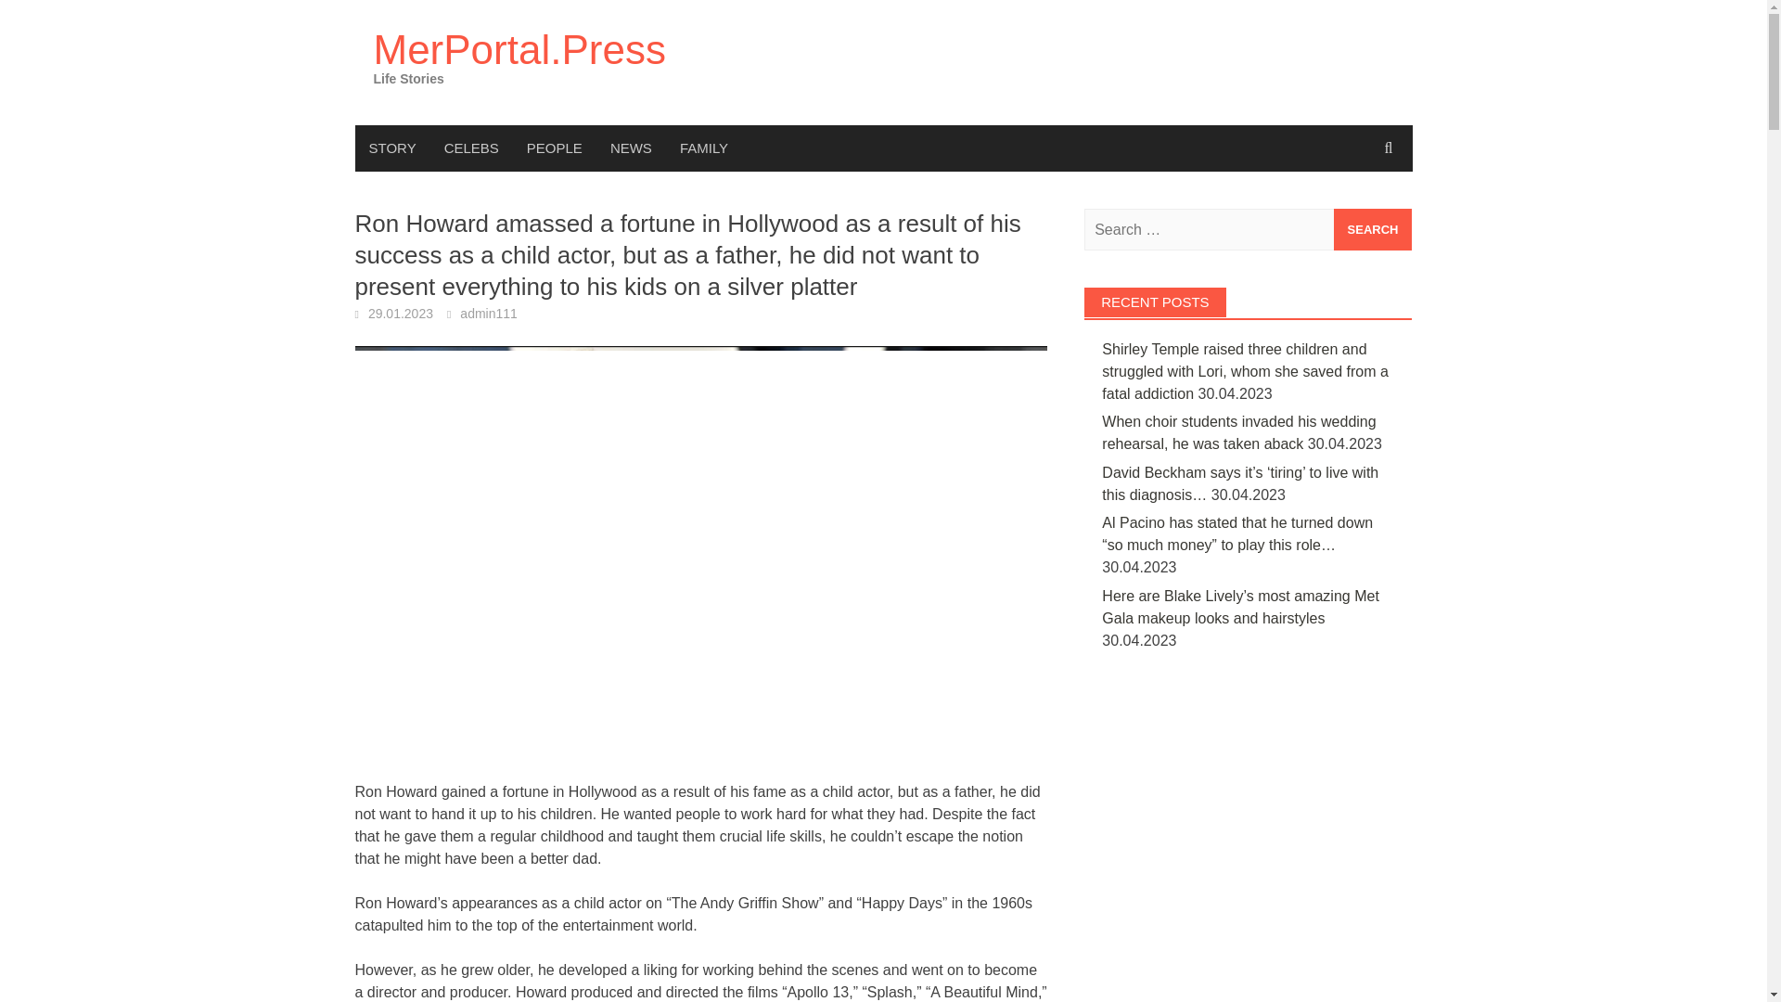 The width and height of the screenshot is (1781, 1002). I want to click on admin111, so click(488, 314).